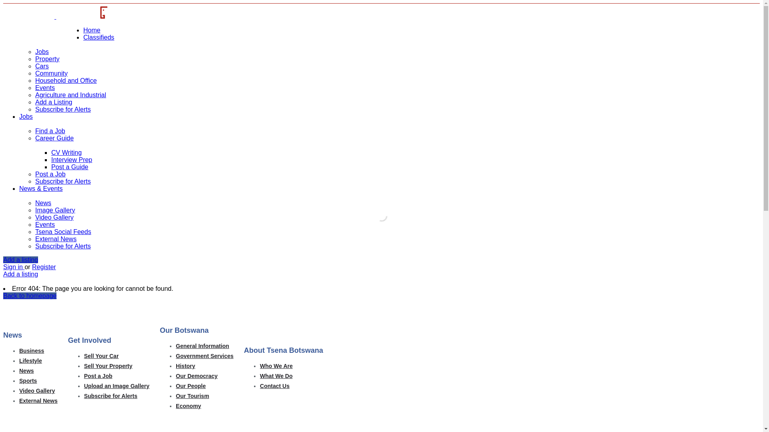 Image resolution: width=769 pixels, height=432 pixels. Describe the element at coordinates (66, 153) in the screenshot. I see `CV Writing` at that location.